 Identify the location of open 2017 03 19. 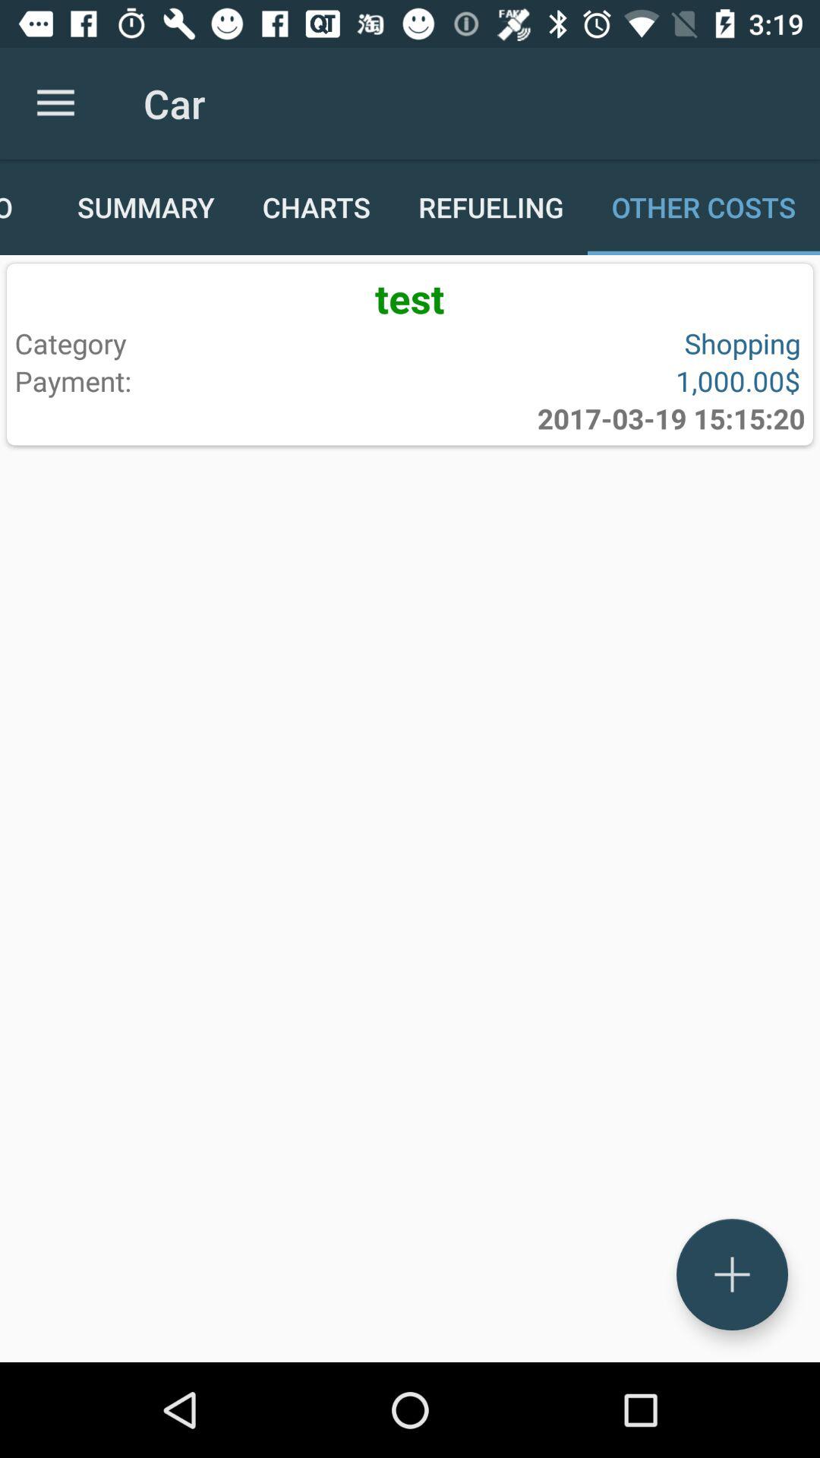
(671, 418).